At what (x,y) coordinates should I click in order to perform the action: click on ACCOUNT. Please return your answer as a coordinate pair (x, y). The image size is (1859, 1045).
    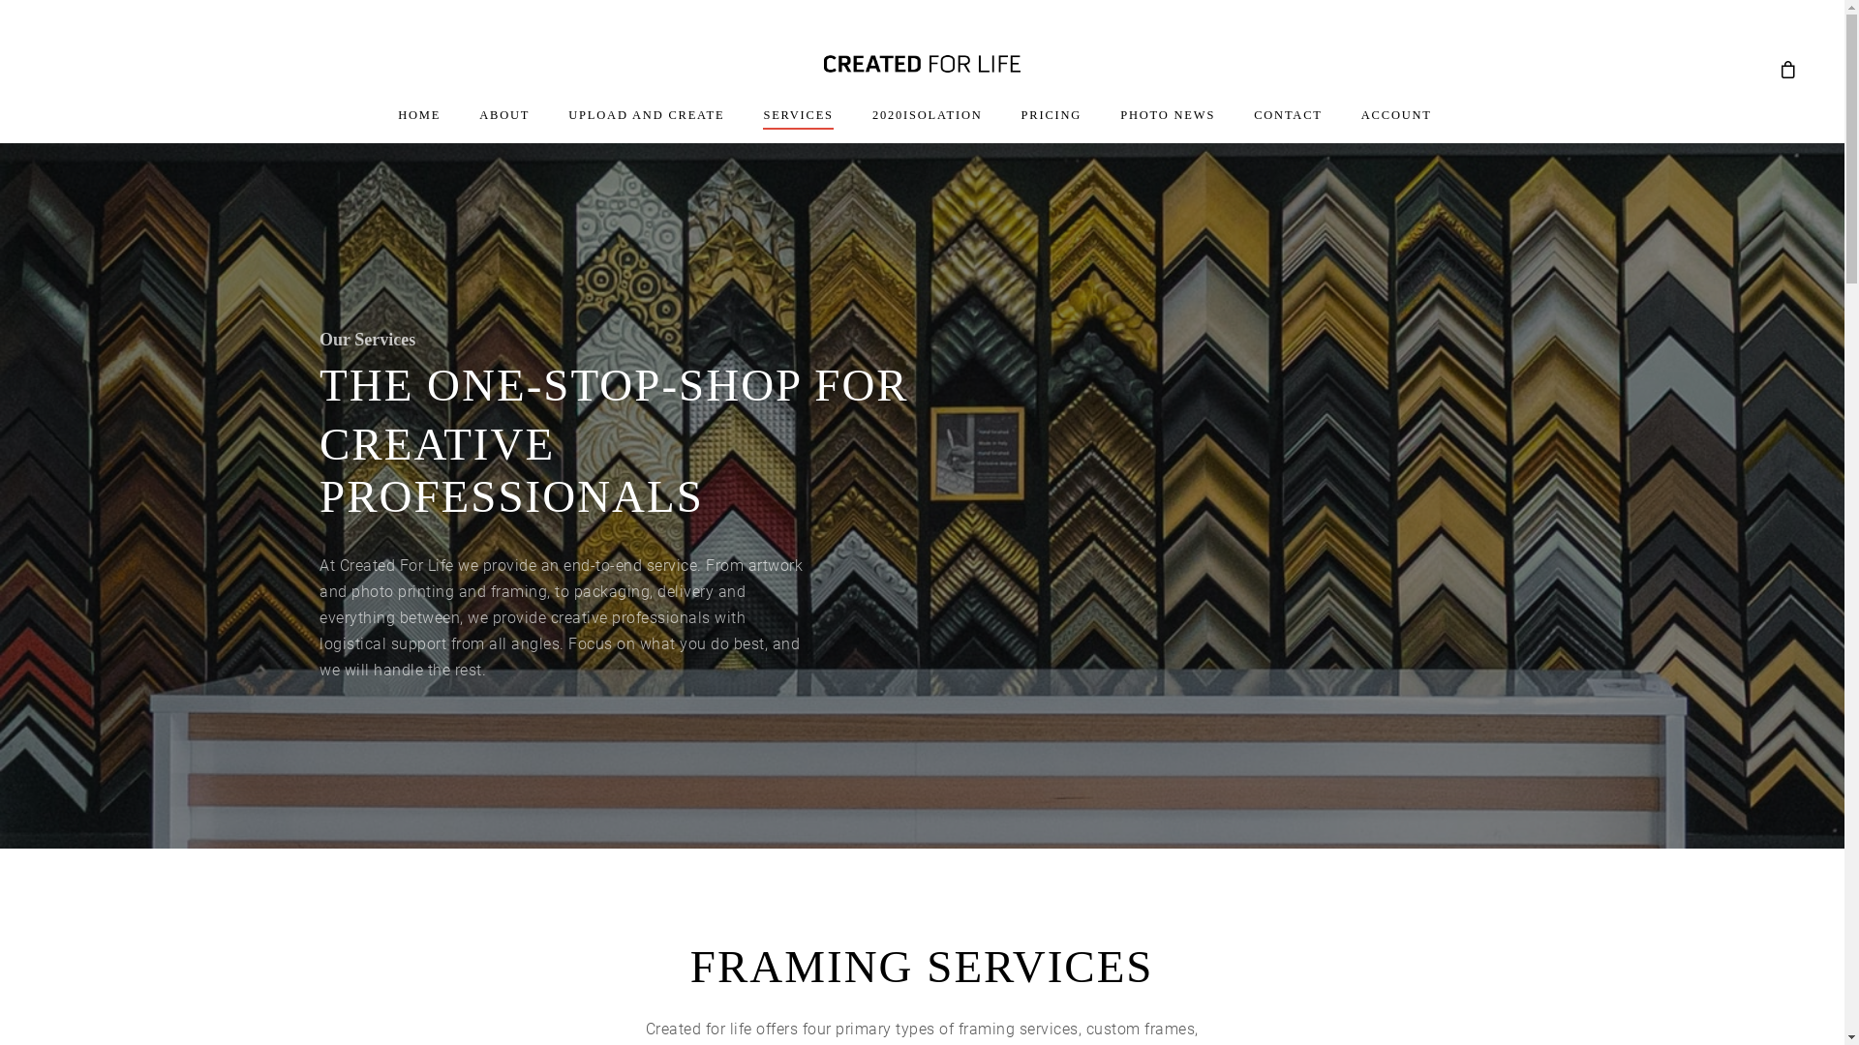
    Looking at the image, I should click on (1396, 126).